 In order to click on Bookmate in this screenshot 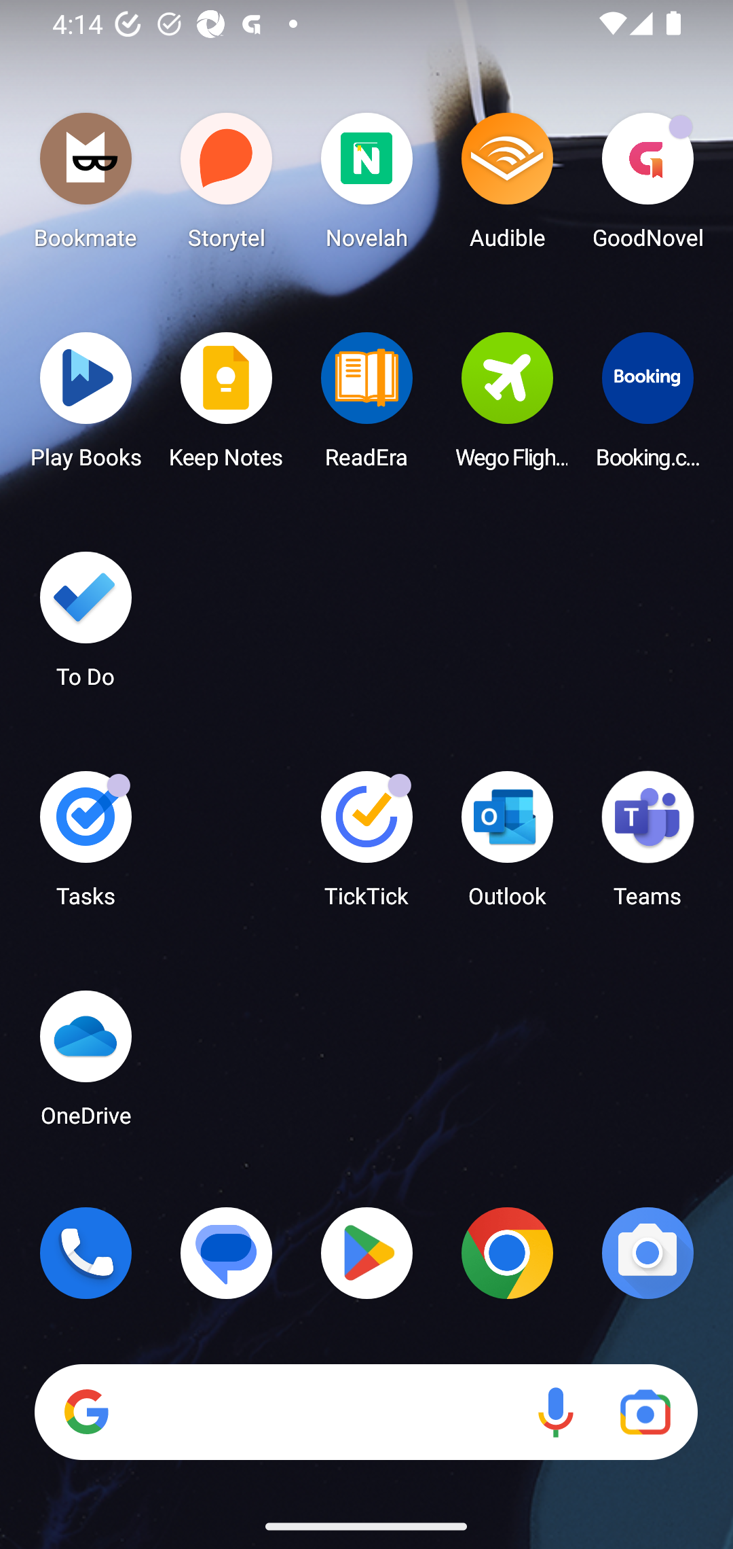, I will do `click(86, 186)`.